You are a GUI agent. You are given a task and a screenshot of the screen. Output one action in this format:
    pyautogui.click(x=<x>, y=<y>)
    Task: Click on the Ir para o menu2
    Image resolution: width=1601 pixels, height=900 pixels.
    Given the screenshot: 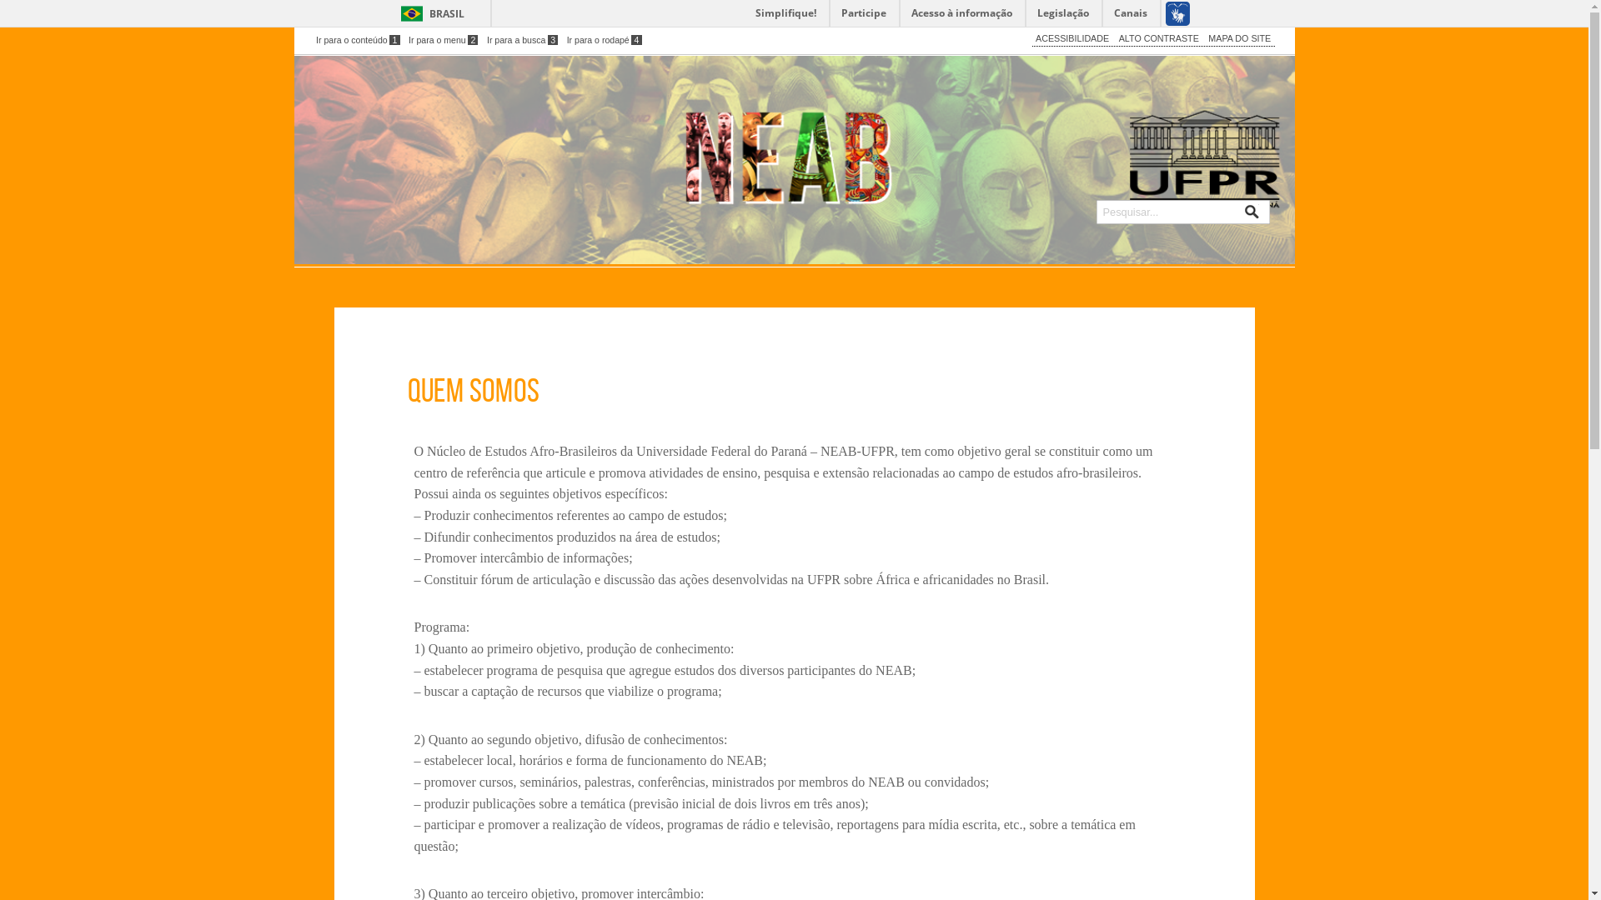 What is the action you would take?
    pyautogui.click(x=444, y=40)
    